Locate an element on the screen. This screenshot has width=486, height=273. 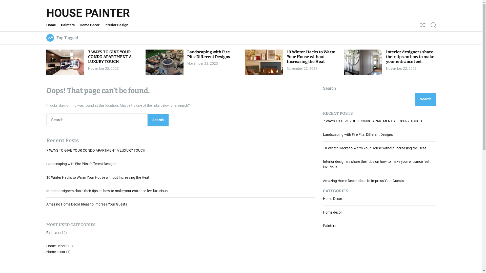
Painters is located at coordinates (70, 25).